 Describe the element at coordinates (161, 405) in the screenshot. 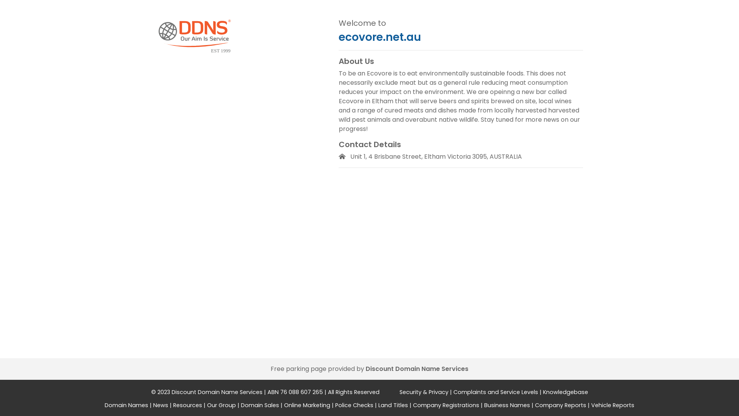

I see `News` at that location.